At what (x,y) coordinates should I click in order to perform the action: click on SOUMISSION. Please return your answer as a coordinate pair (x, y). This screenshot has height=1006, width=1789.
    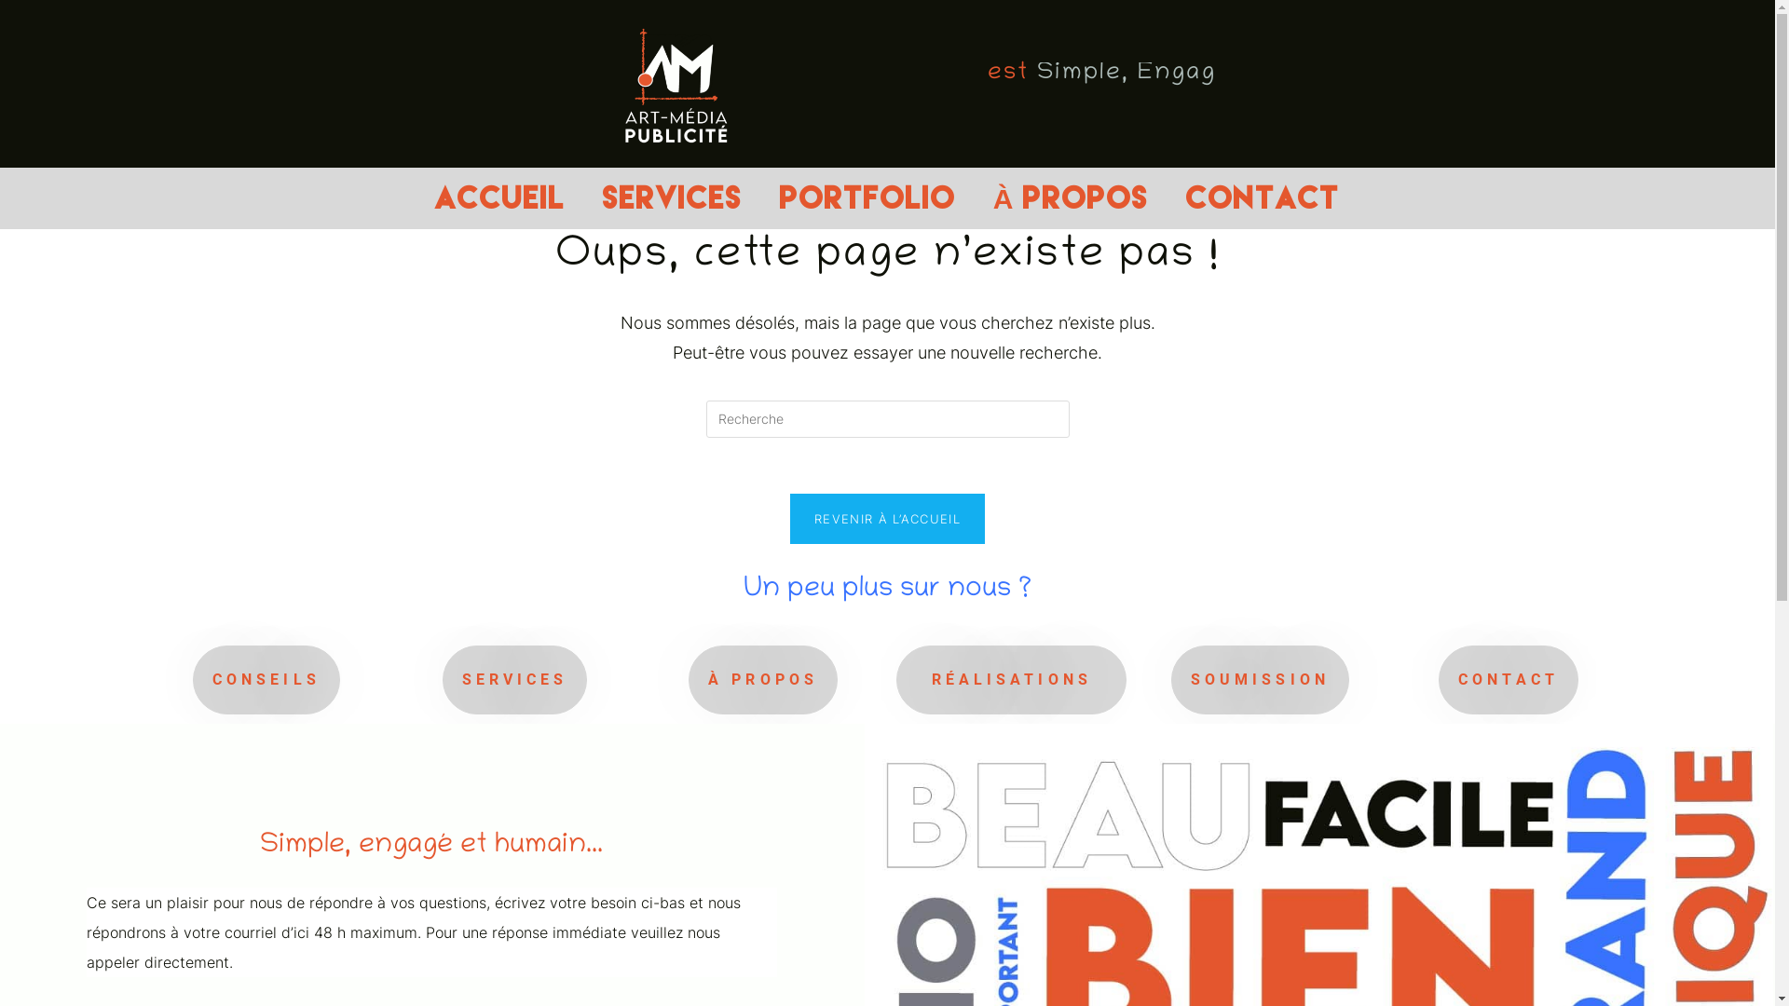
    Looking at the image, I should click on (1260, 680).